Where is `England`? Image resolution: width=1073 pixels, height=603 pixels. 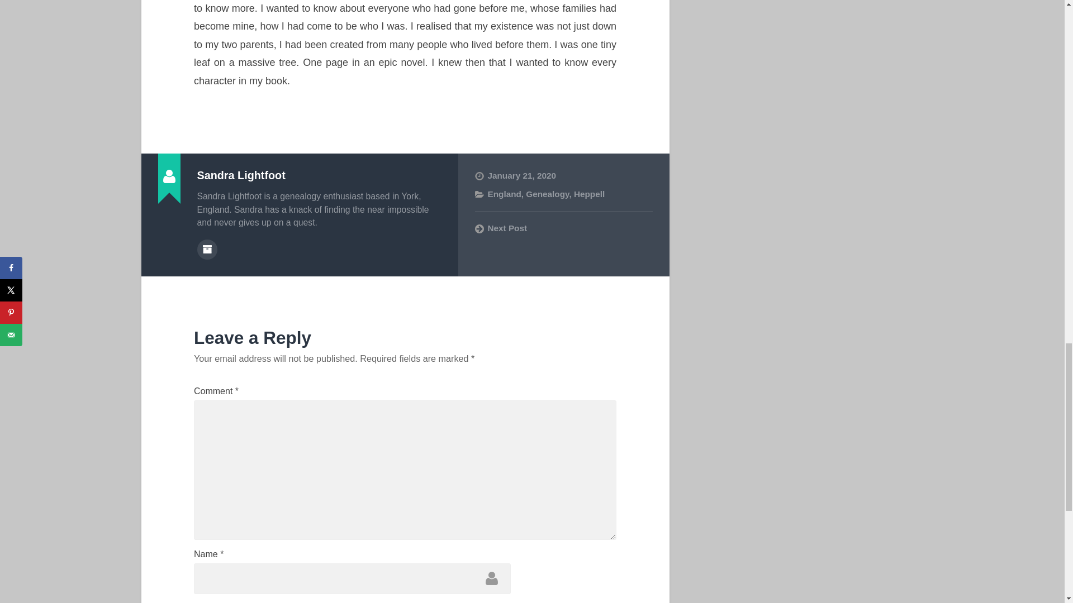
England is located at coordinates (504, 194).